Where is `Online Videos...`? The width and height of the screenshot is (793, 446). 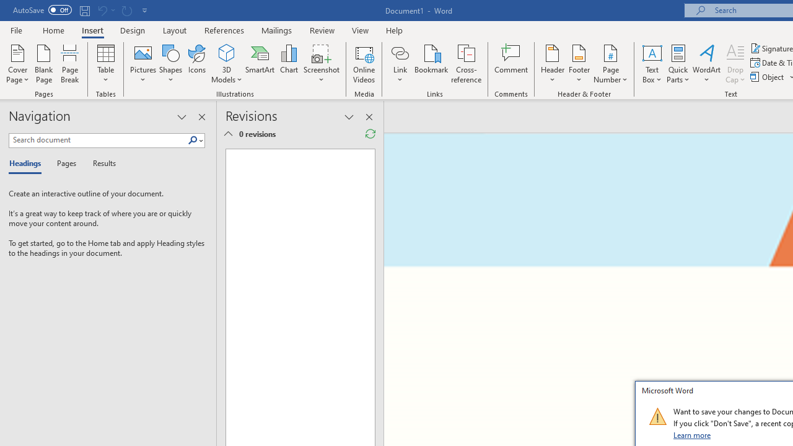
Online Videos... is located at coordinates (364, 63).